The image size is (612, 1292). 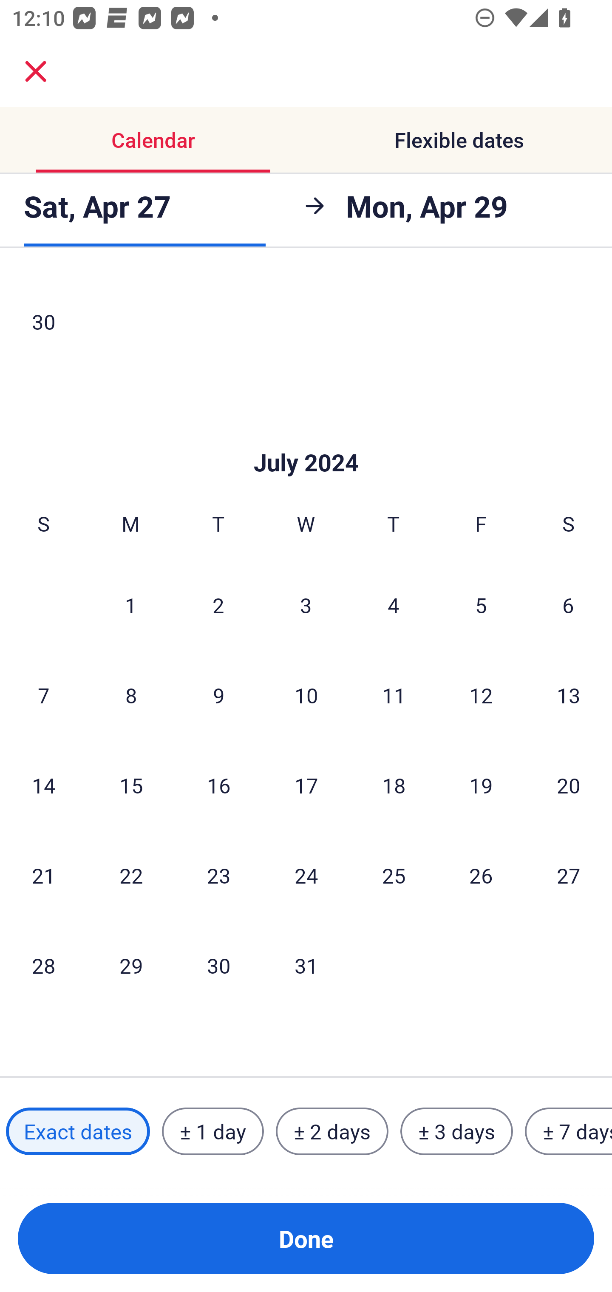 I want to click on 14 Sunday, July 14, 2024, so click(x=43, y=785).